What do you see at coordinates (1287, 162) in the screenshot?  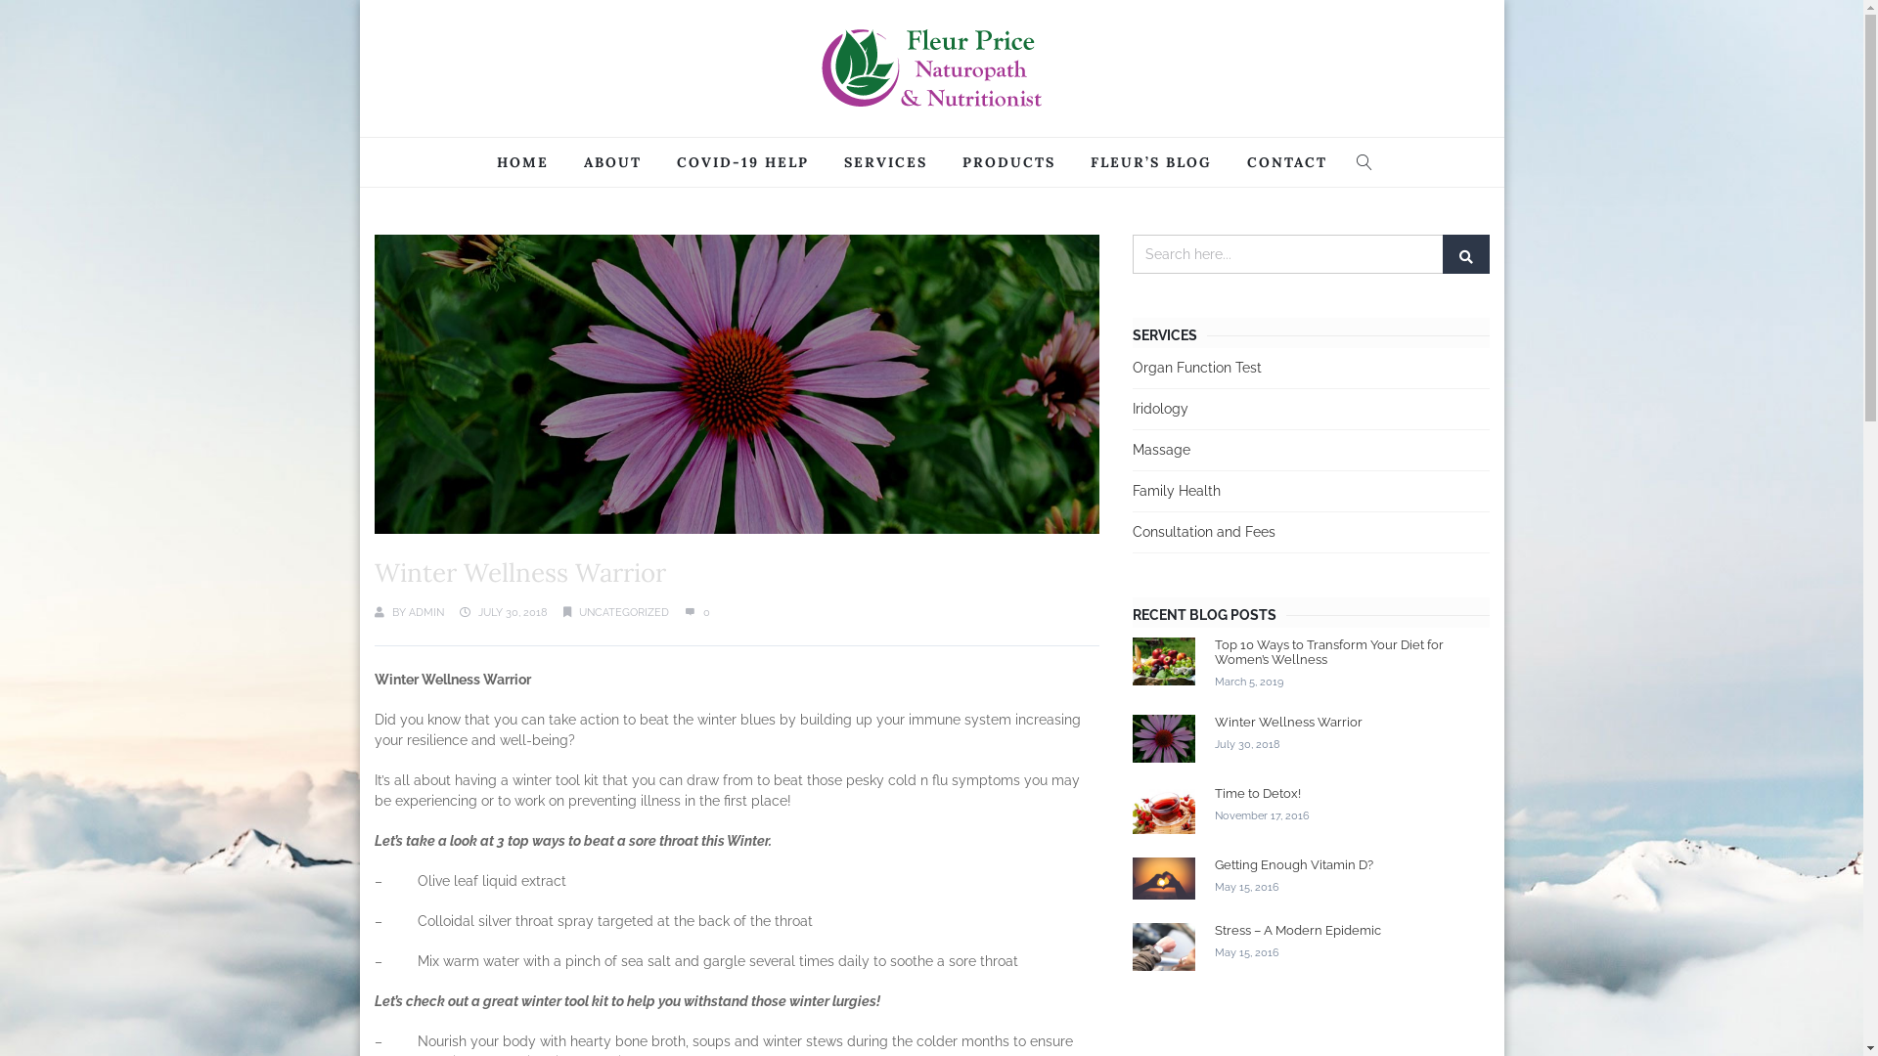 I see `CONTACT` at bounding box center [1287, 162].